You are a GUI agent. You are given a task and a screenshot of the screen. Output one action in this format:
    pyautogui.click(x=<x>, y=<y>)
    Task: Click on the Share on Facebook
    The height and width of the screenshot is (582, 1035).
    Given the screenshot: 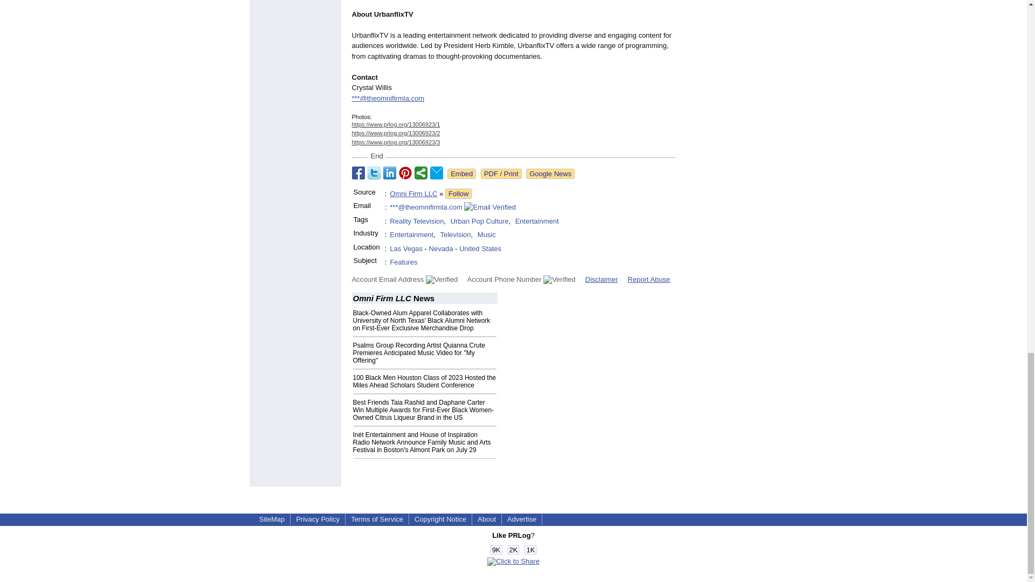 What is the action you would take?
    pyautogui.click(x=358, y=172)
    